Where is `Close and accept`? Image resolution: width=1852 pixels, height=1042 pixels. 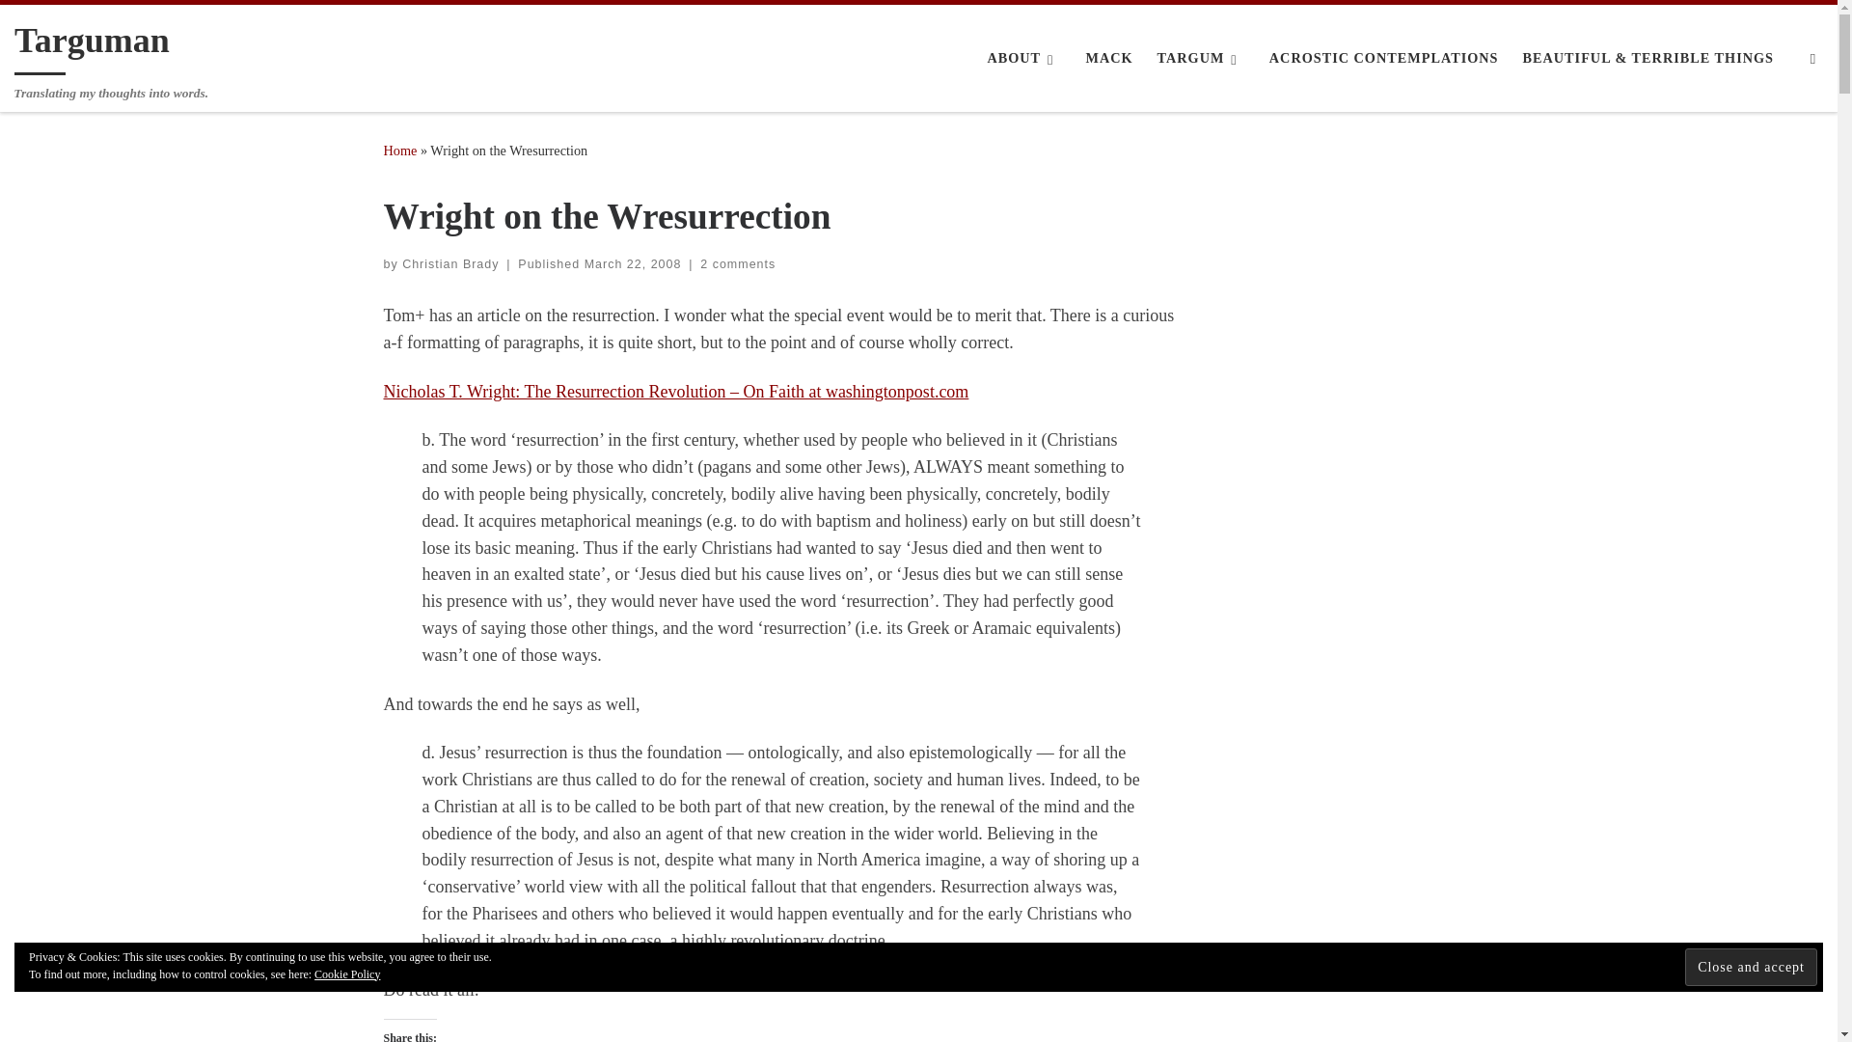
Close and accept is located at coordinates (1751, 965).